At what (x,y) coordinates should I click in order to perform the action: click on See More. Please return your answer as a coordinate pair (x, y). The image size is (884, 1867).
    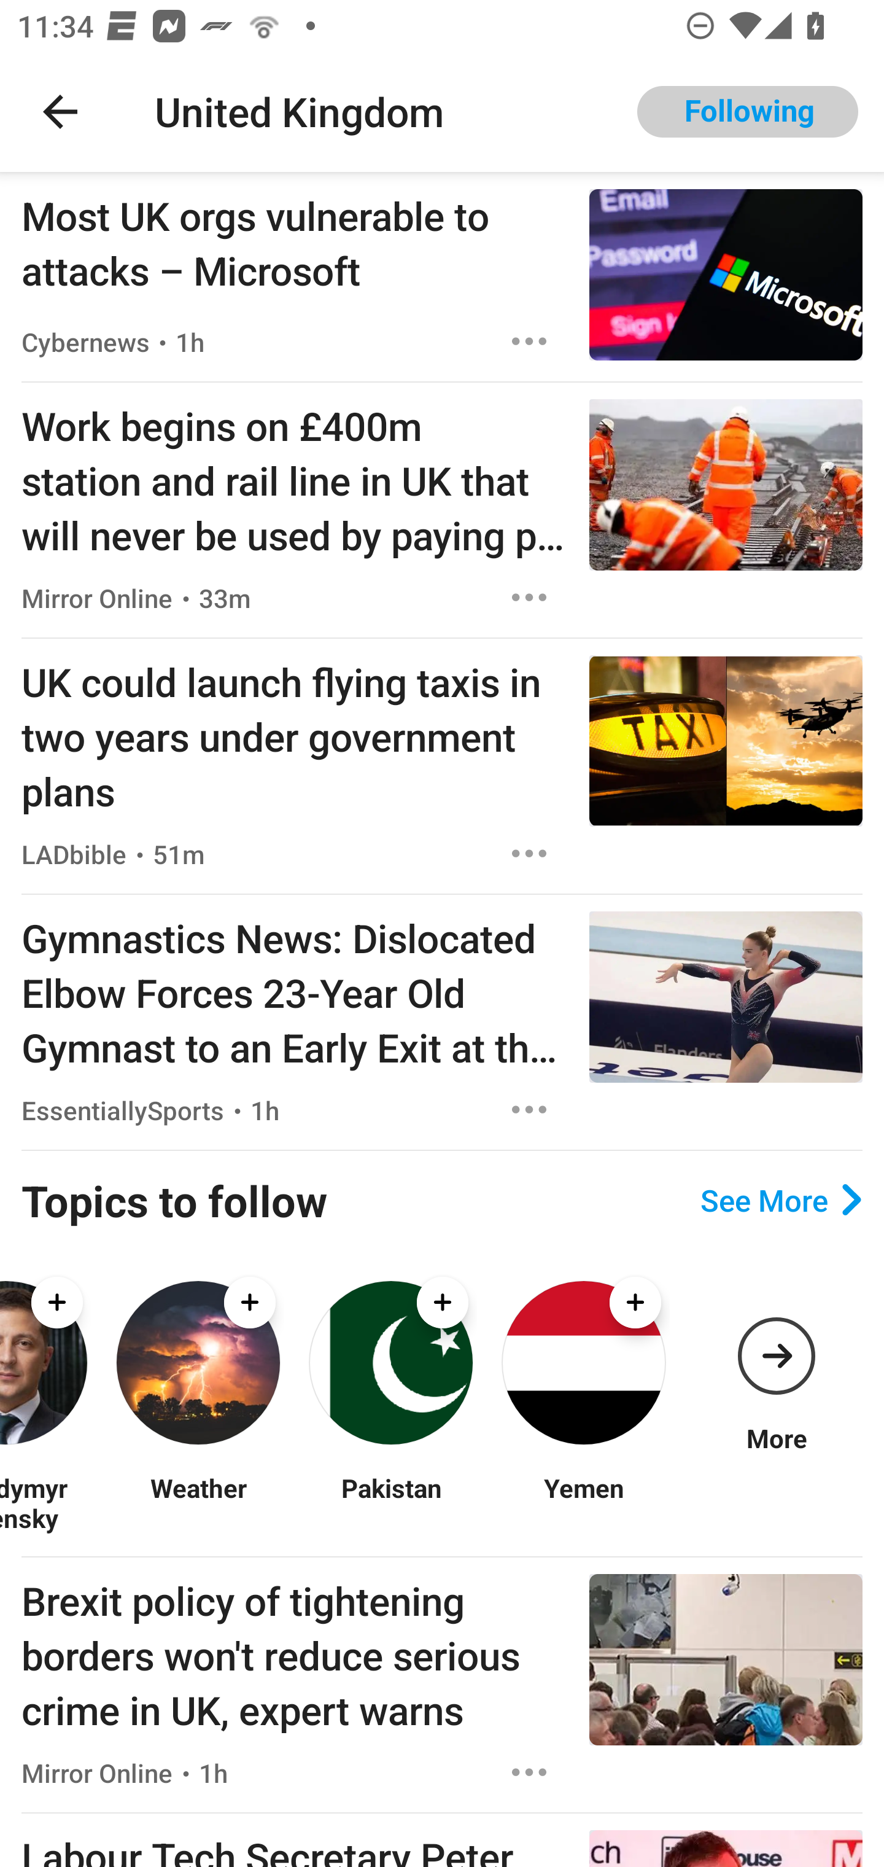
    Looking at the image, I should click on (781, 1200).